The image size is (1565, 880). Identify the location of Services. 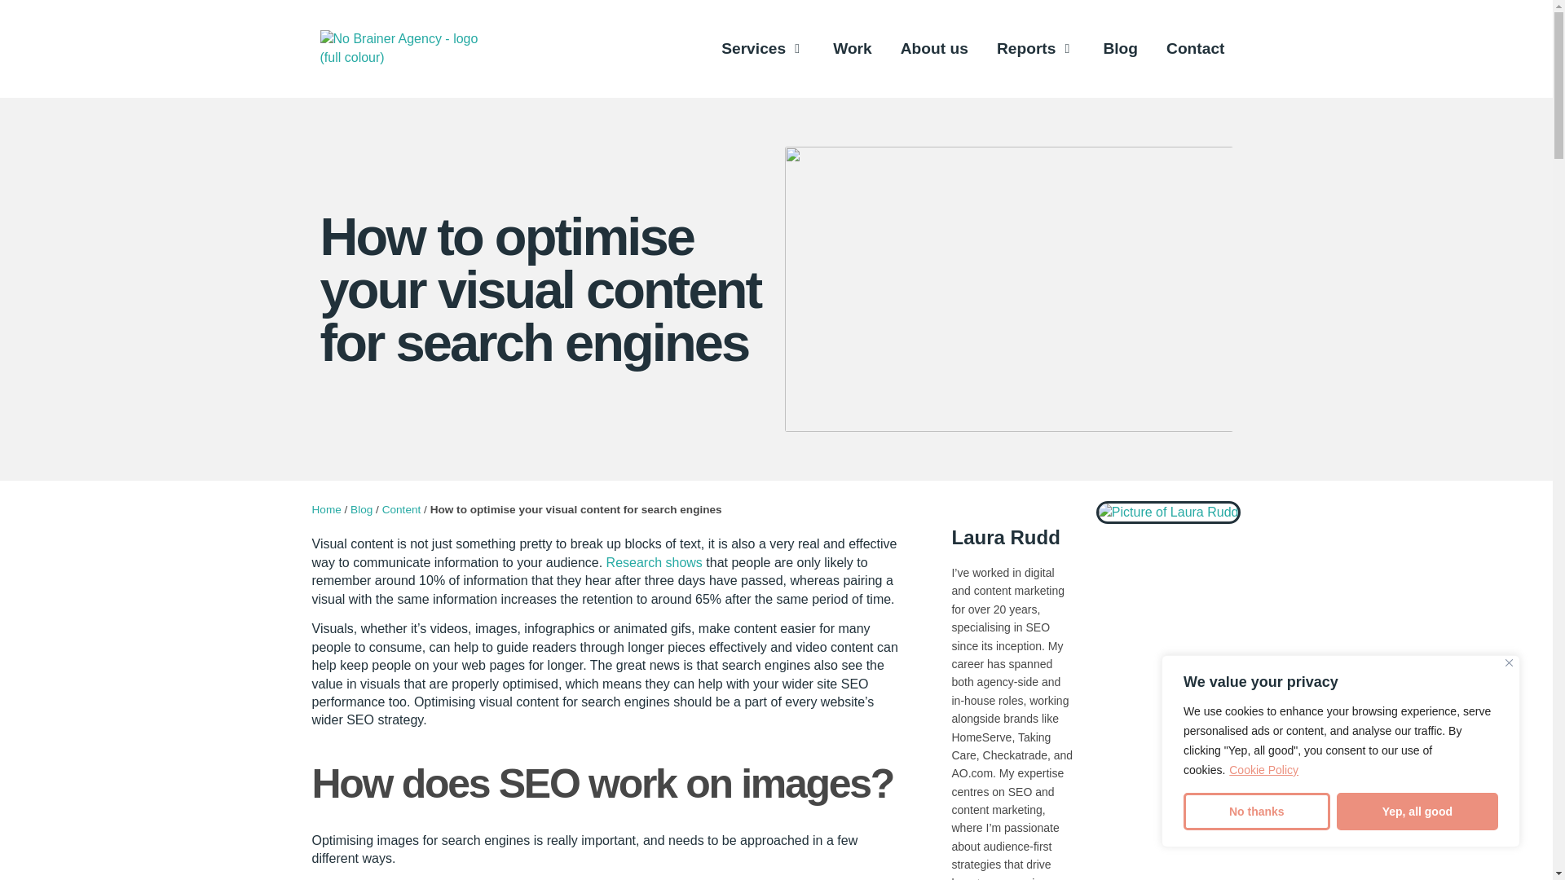
(753, 49).